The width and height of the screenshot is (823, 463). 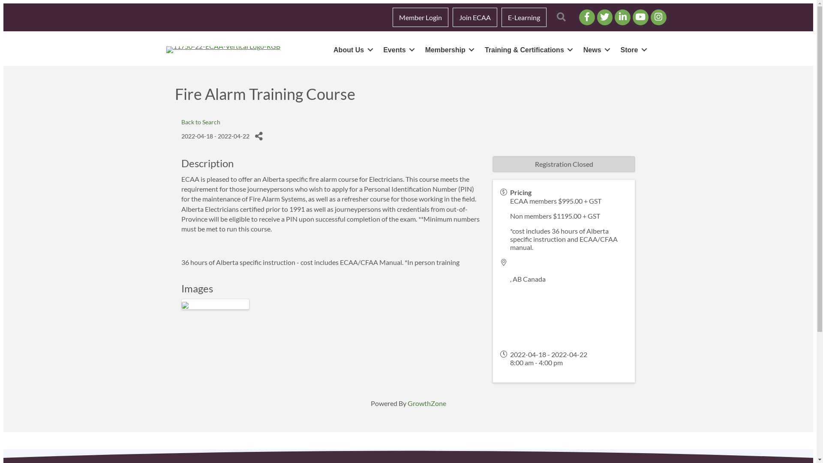 I want to click on Join ECAA, so click(x=475, y=17).